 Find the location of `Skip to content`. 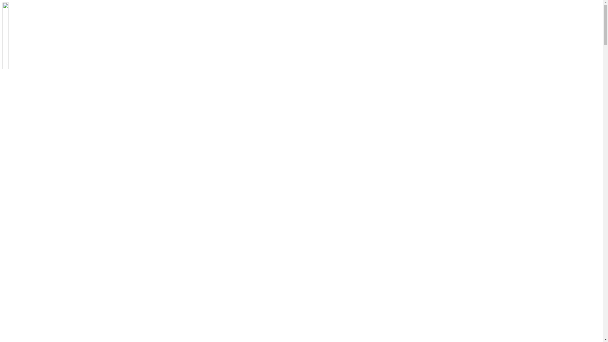

Skip to content is located at coordinates (3, 3).